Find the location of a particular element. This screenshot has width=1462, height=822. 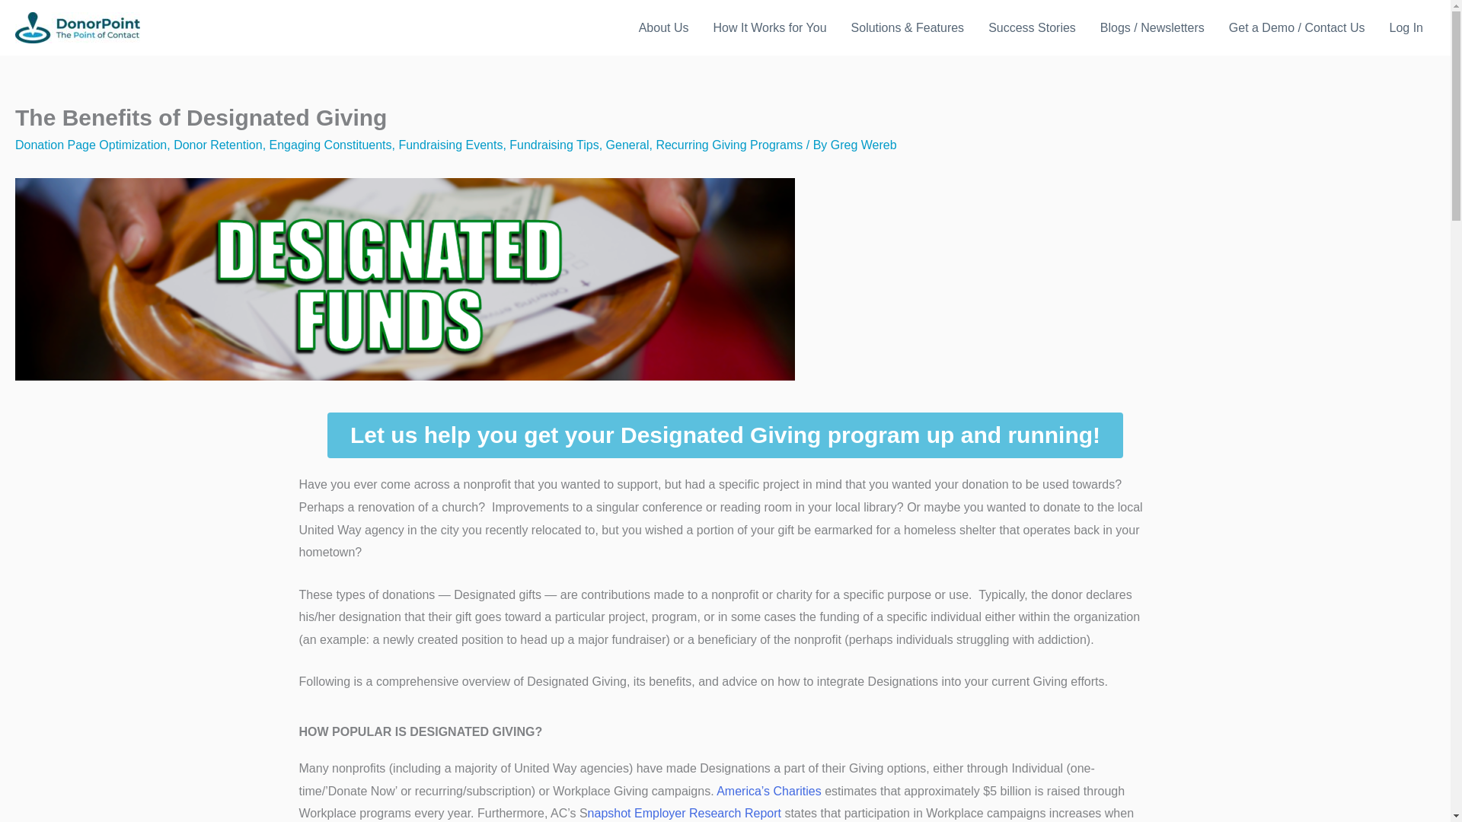

Donor Retention is located at coordinates (218, 145).